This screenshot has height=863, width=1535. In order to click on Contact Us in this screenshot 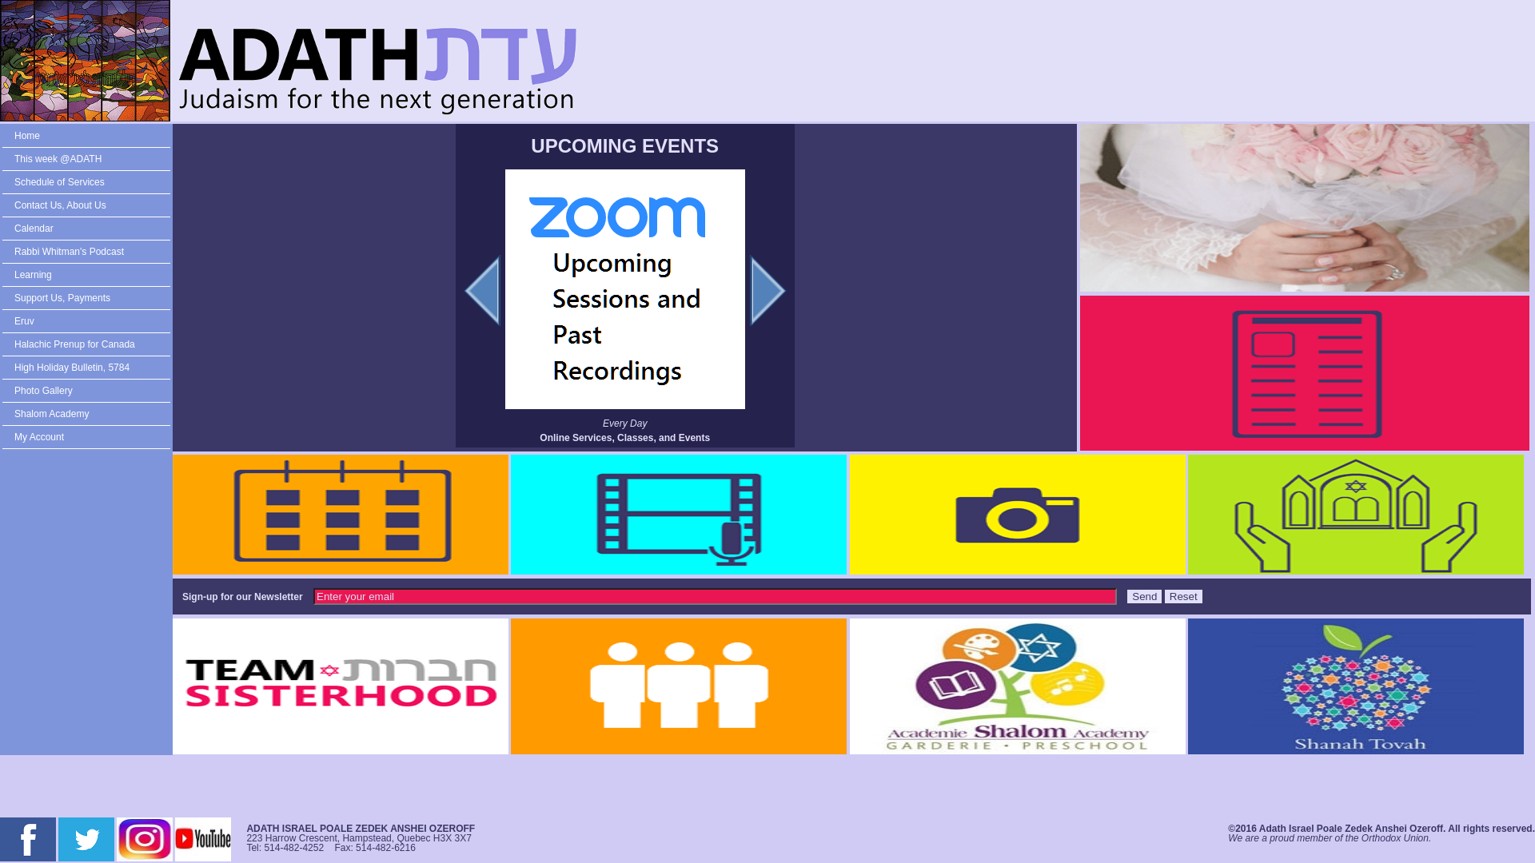, I will do `click(95, 224)`.